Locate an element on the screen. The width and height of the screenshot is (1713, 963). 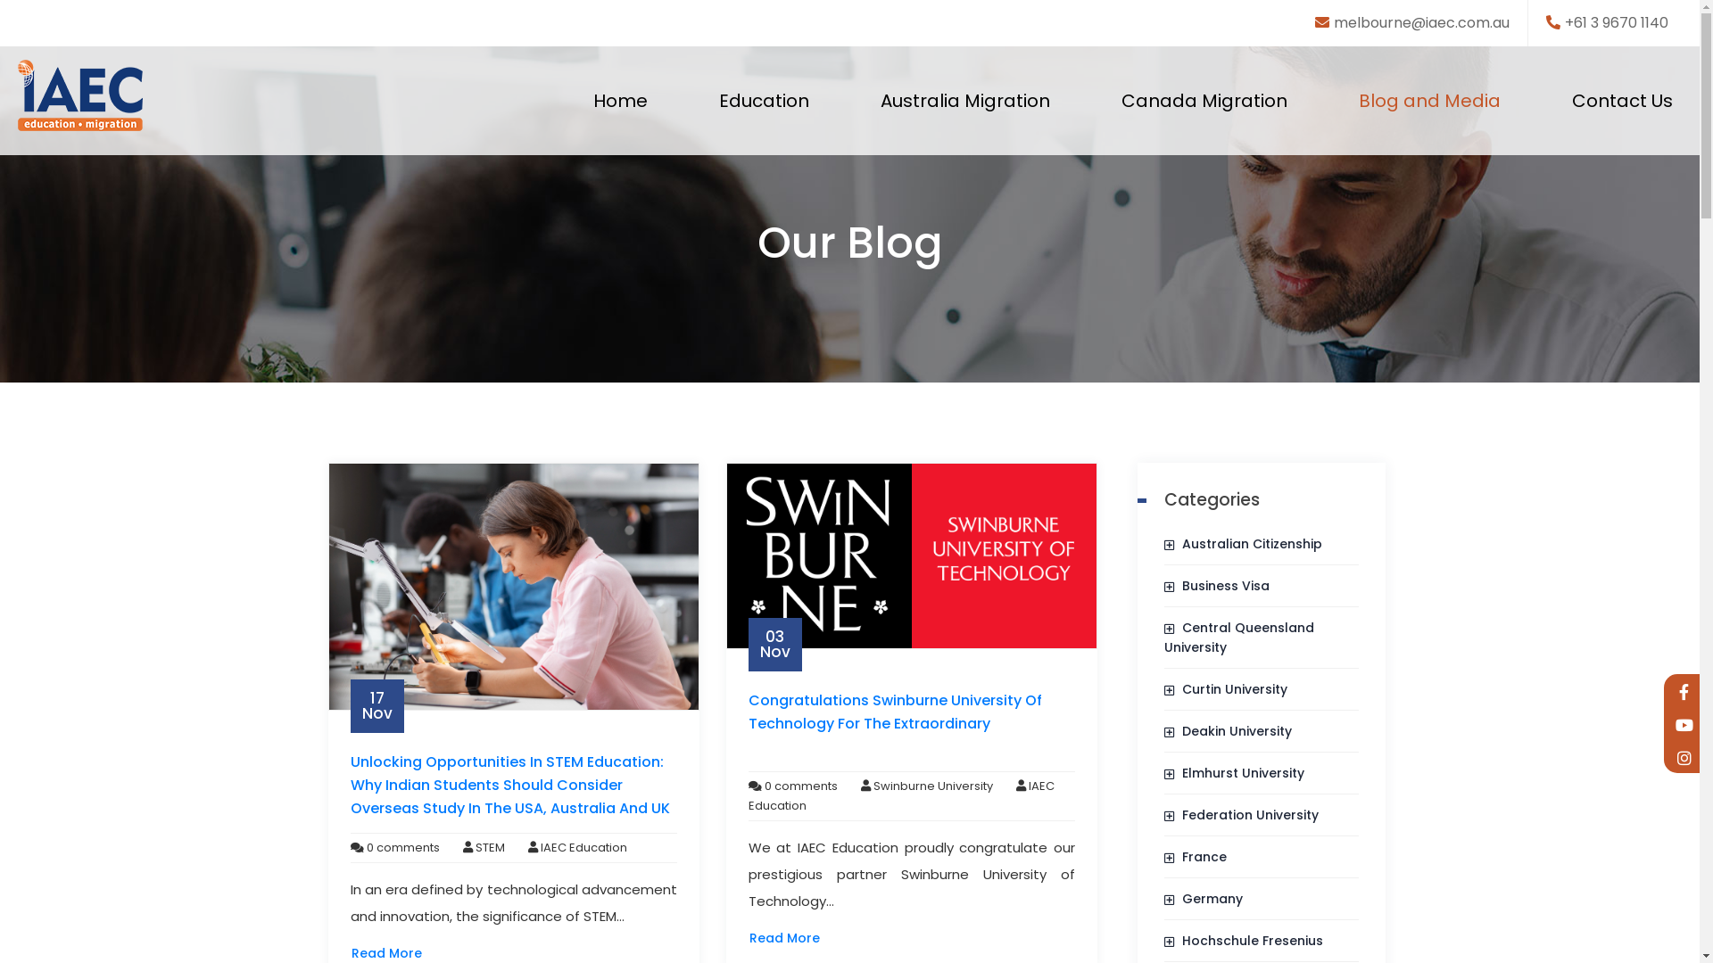
Education is located at coordinates (764, 101).